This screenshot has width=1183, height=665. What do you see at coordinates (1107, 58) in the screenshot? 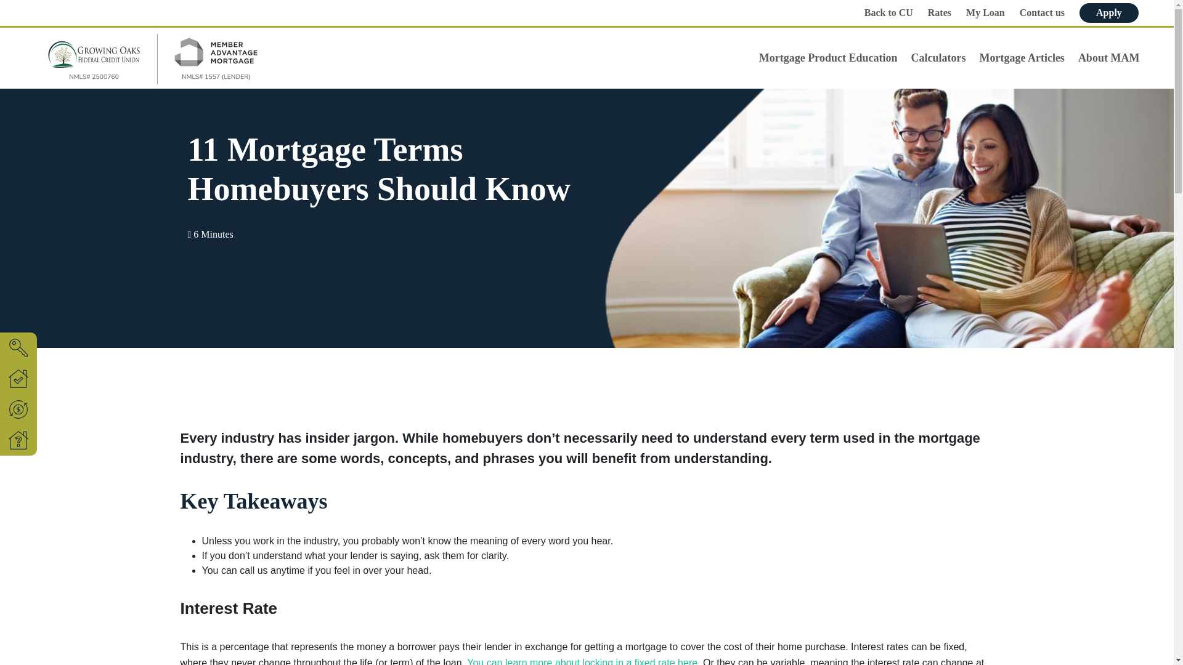
I see `About MAM` at bounding box center [1107, 58].